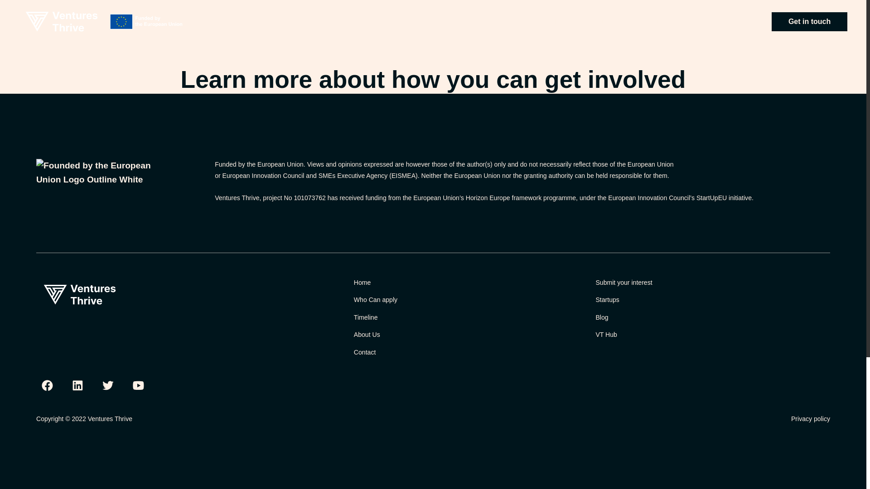 This screenshot has height=489, width=870. I want to click on Contact, so click(471, 352).